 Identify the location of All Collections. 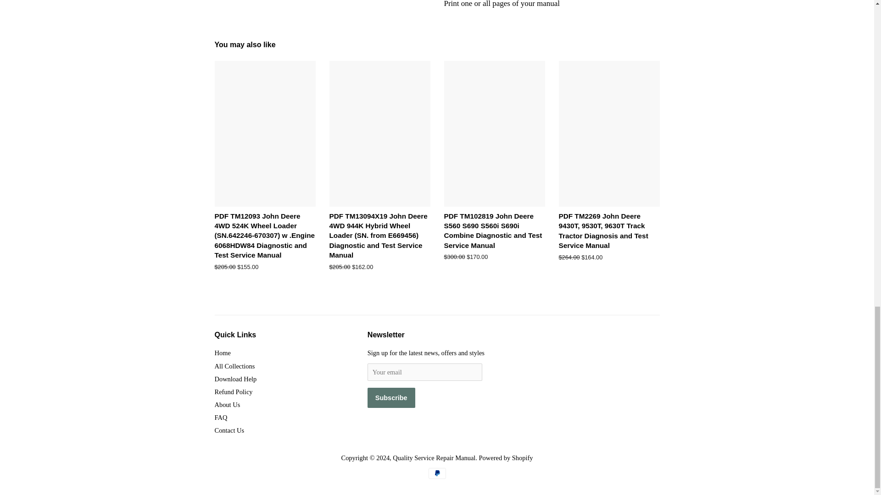
(235, 366).